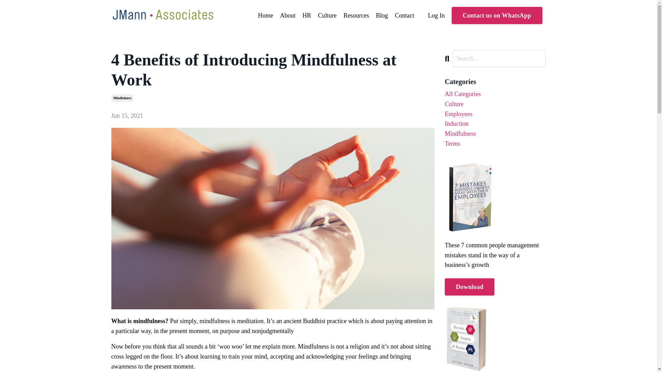  What do you see at coordinates (122, 98) in the screenshot?
I see `Mindfulness` at bounding box center [122, 98].